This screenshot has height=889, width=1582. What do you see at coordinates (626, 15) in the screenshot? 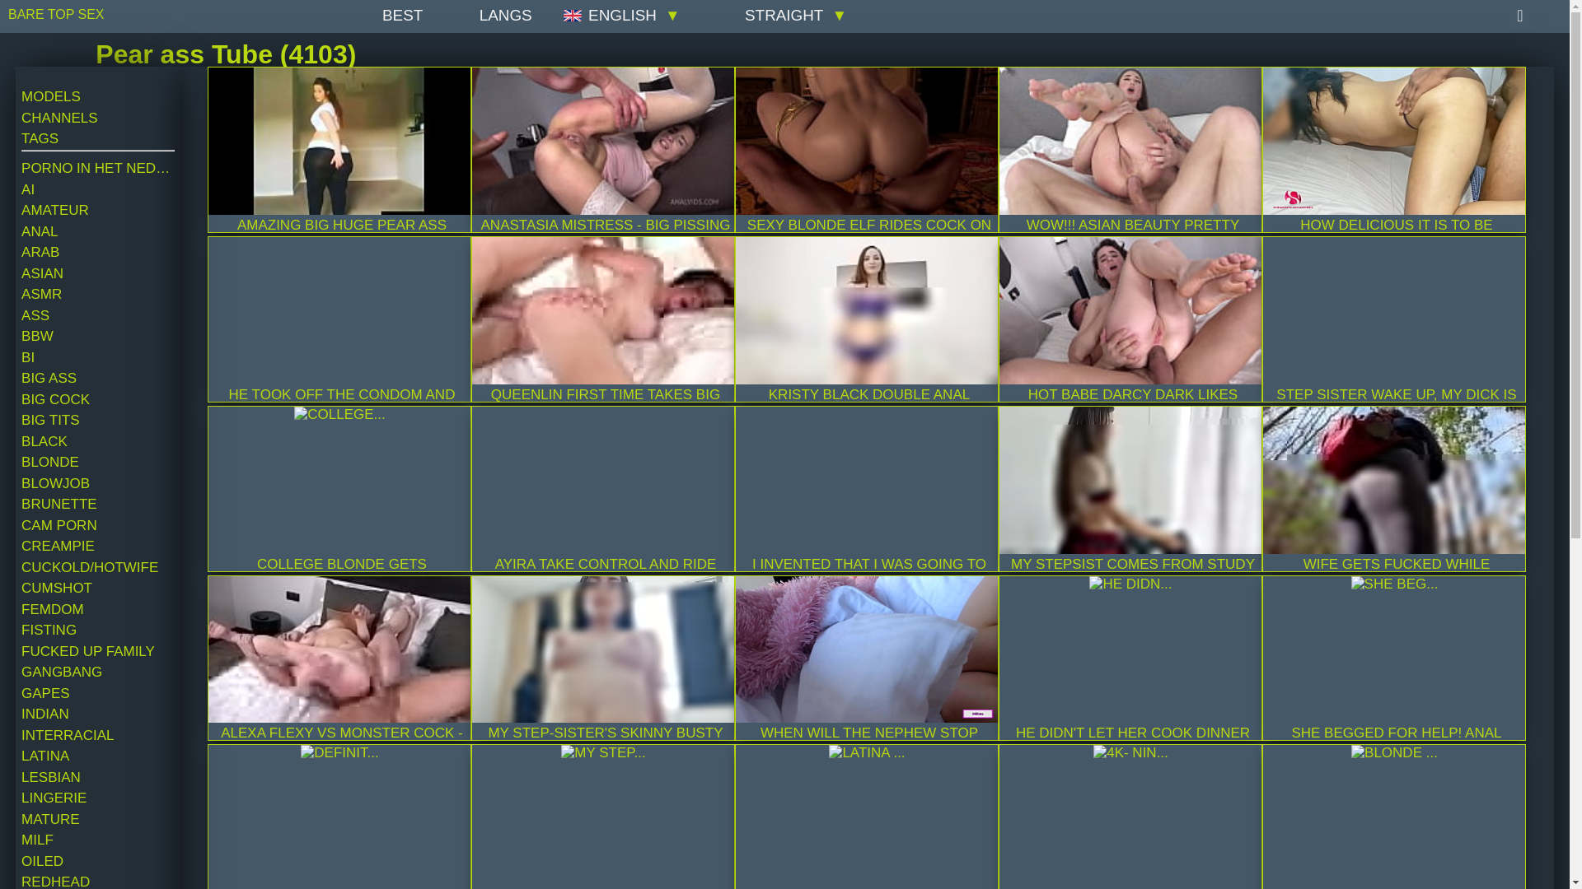
I see `ENGLISH` at bounding box center [626, 15].